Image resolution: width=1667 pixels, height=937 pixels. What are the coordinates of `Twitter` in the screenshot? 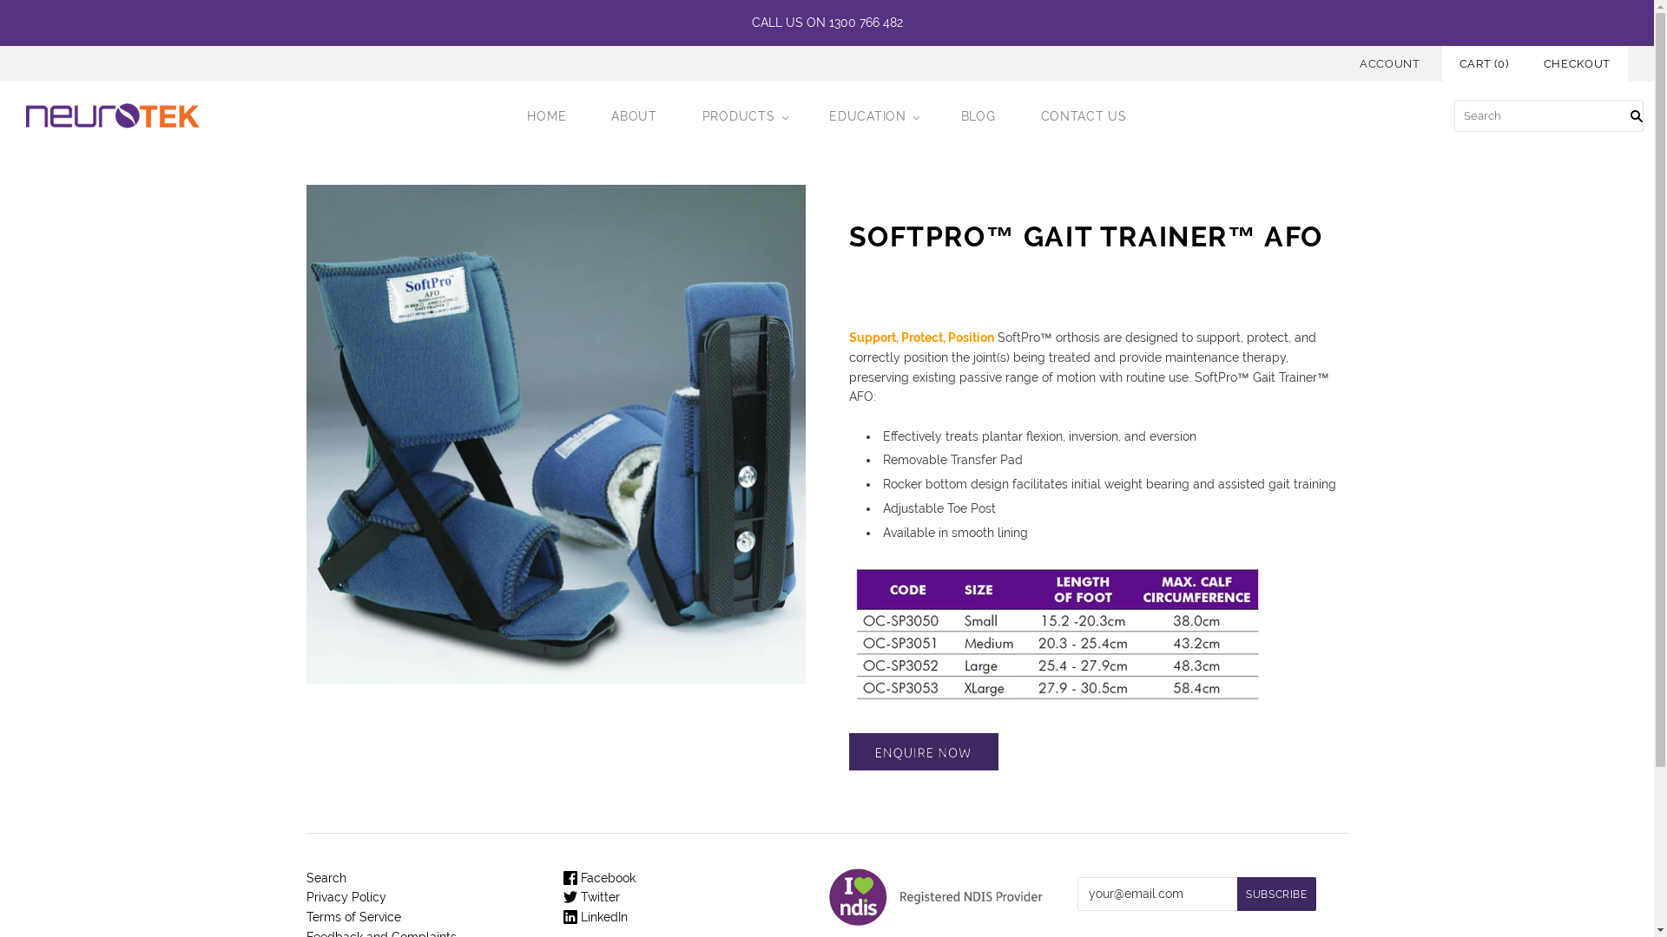 It's located at (592, 897).